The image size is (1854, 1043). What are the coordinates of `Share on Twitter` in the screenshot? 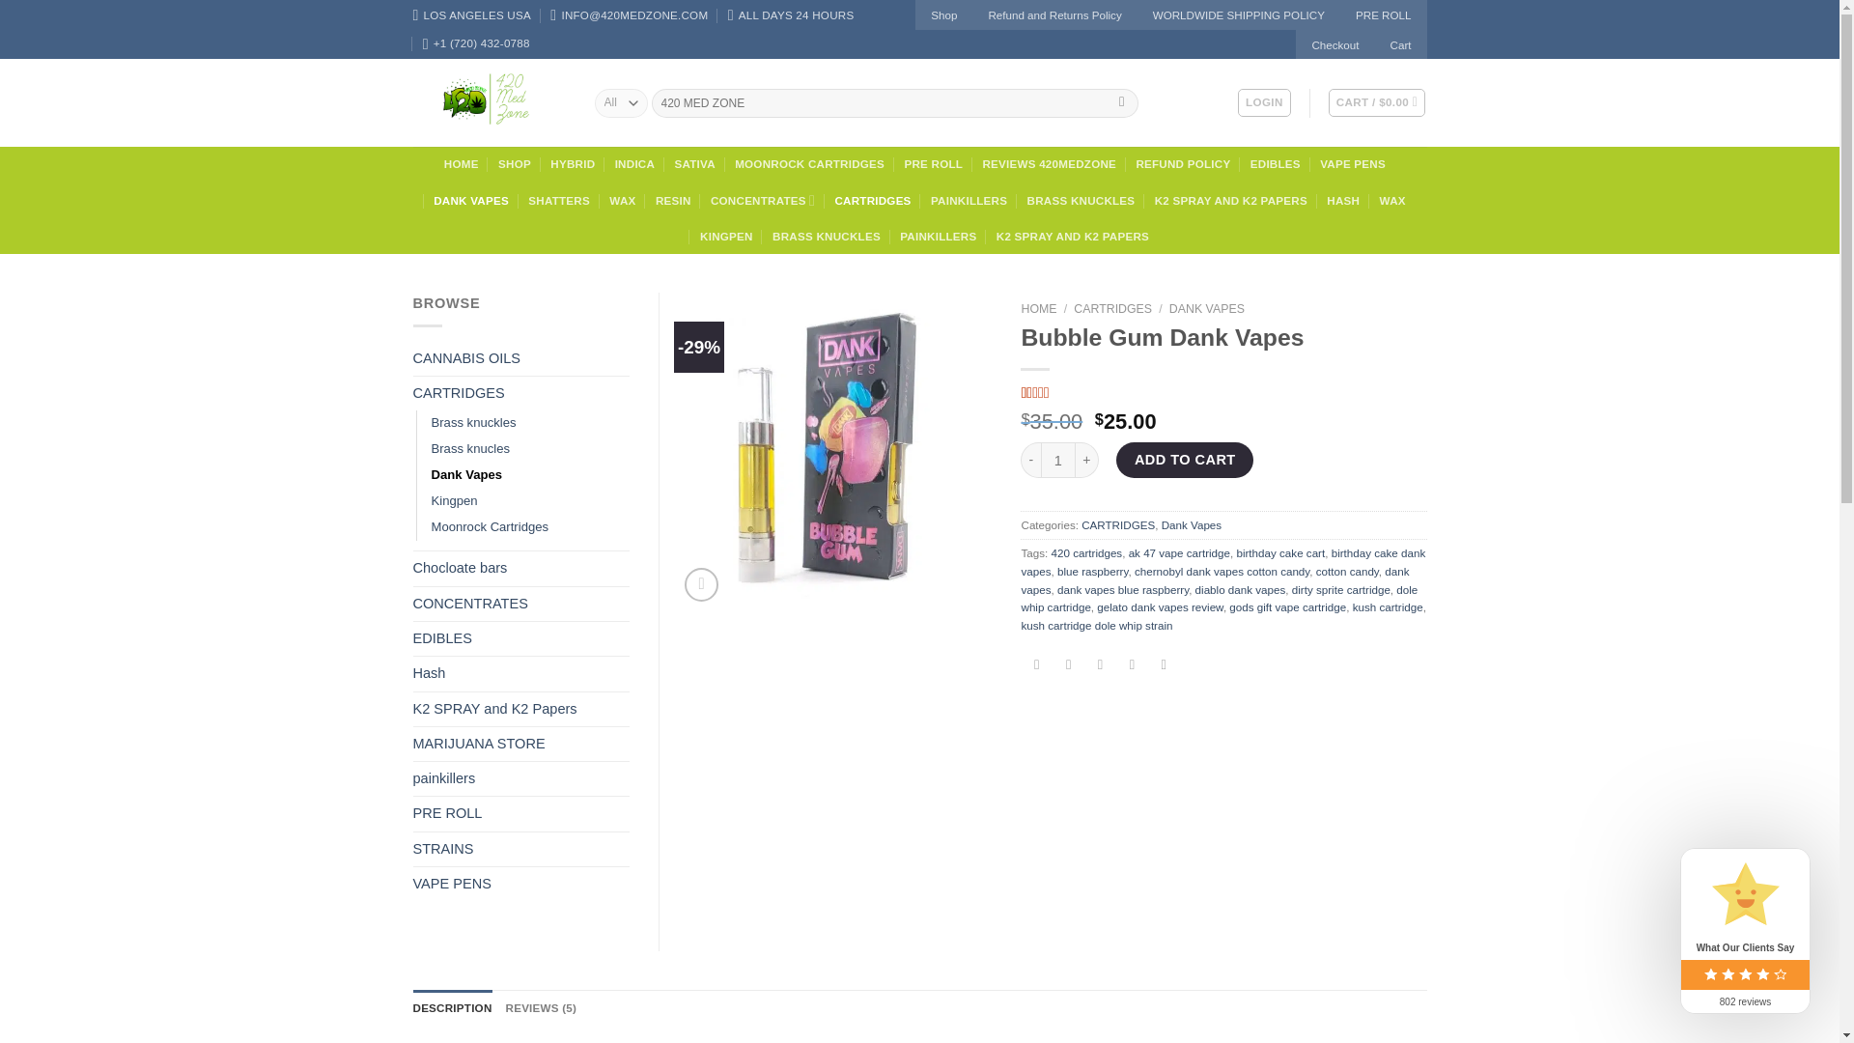 It's located at (1068, 664).